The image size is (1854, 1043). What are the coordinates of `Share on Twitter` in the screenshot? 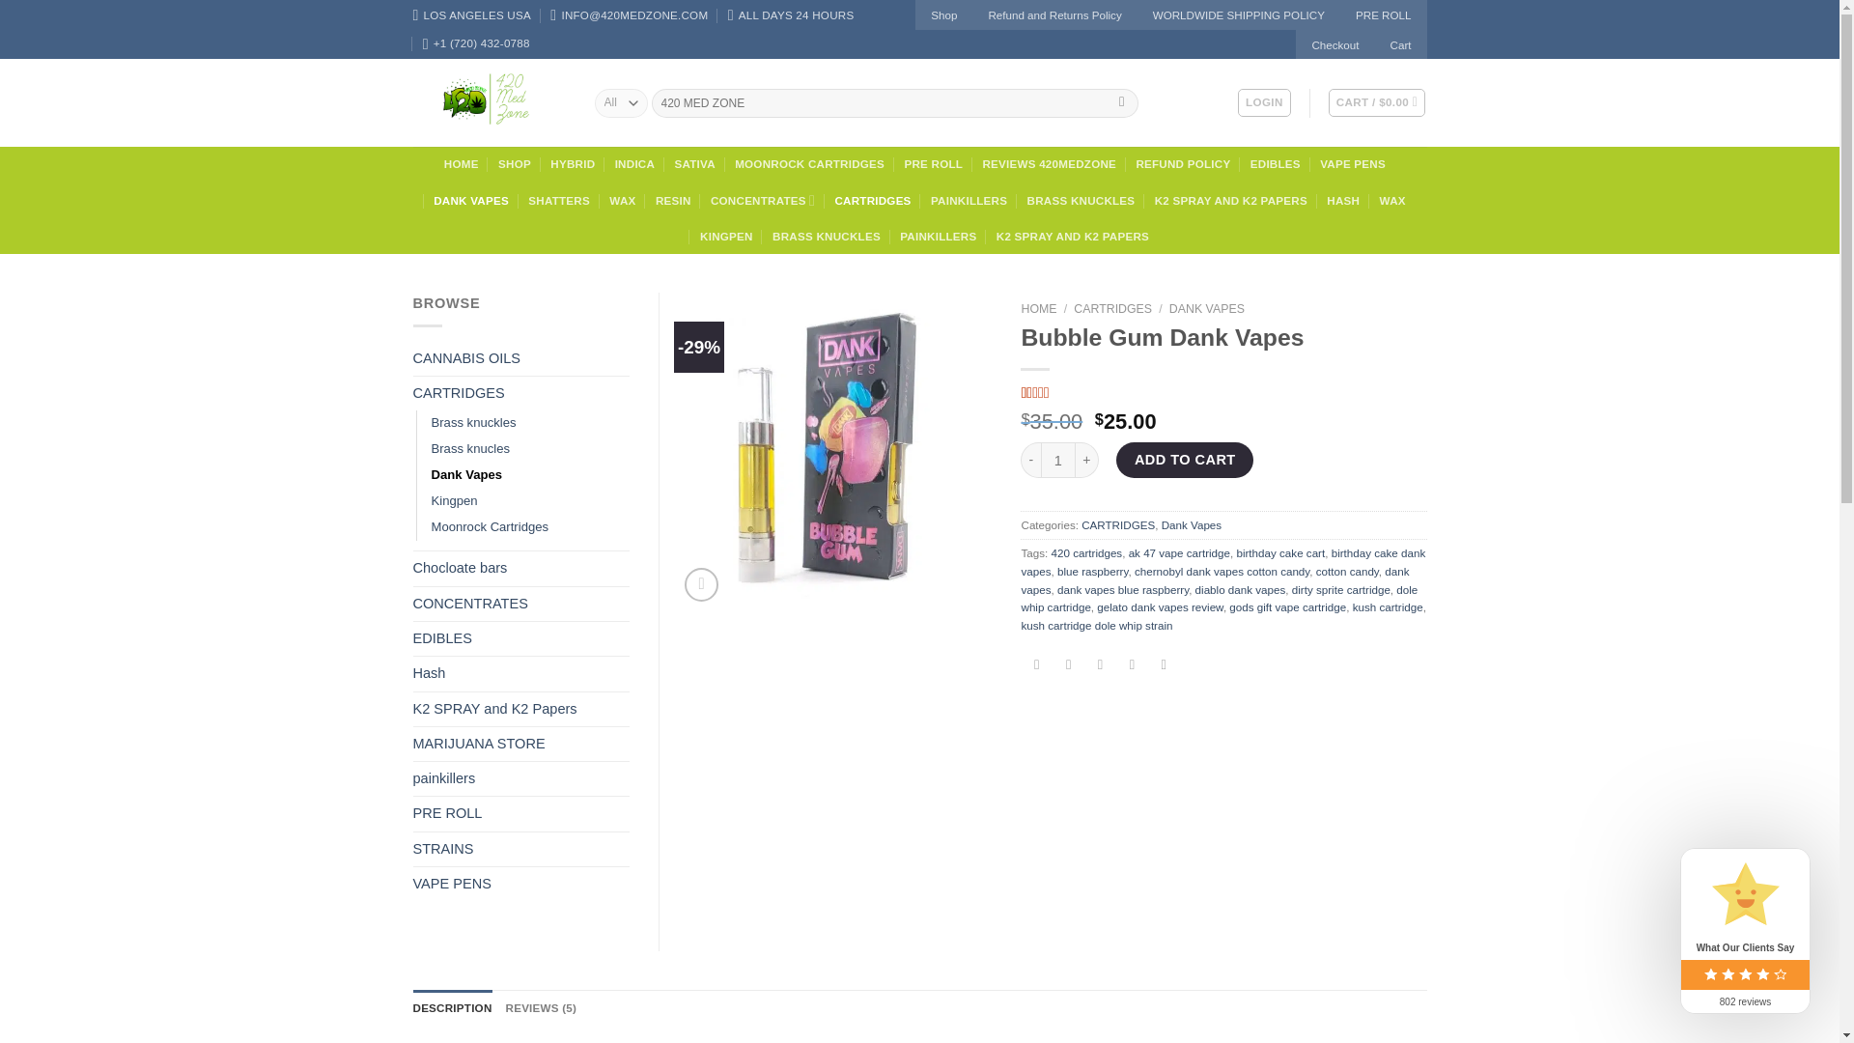 It's located at (1068, 664).